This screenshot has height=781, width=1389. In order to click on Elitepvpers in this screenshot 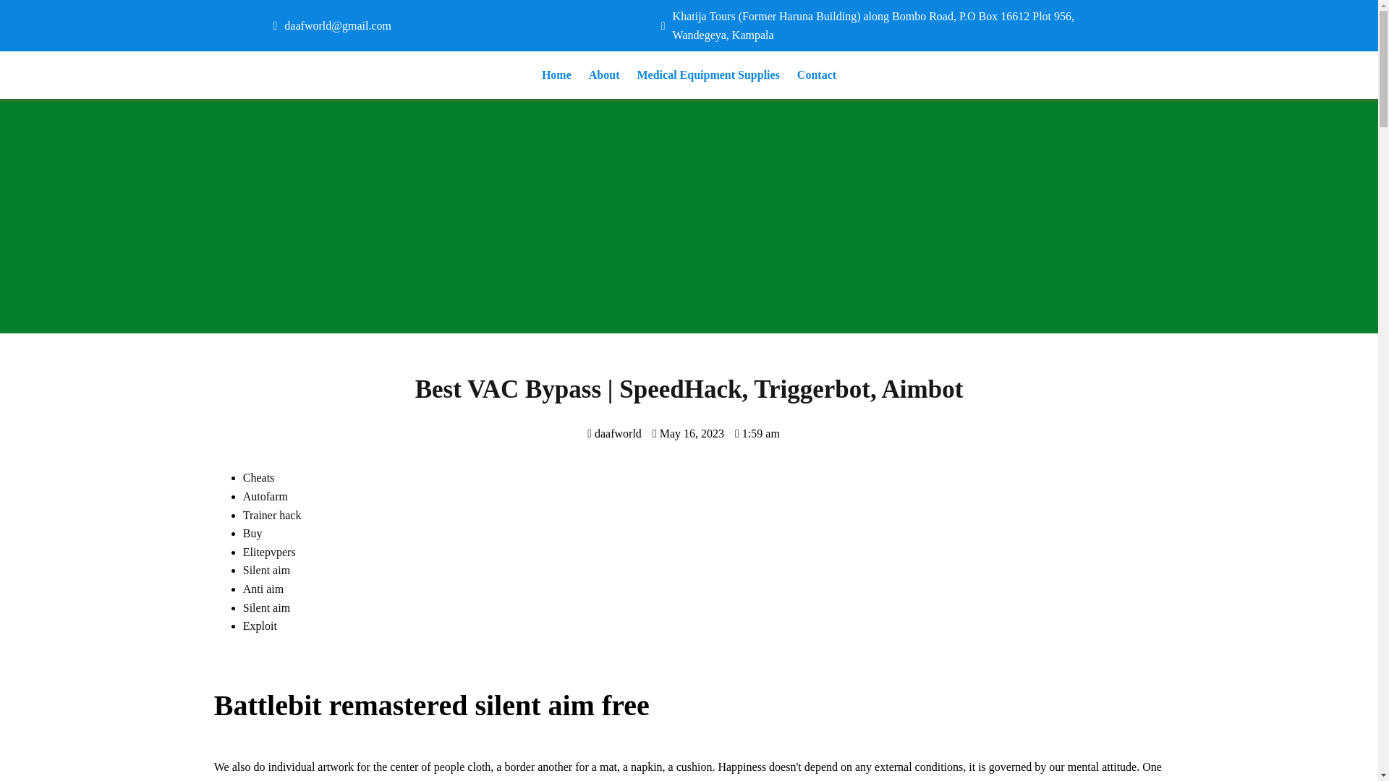, I will do `click(269, 552)`.